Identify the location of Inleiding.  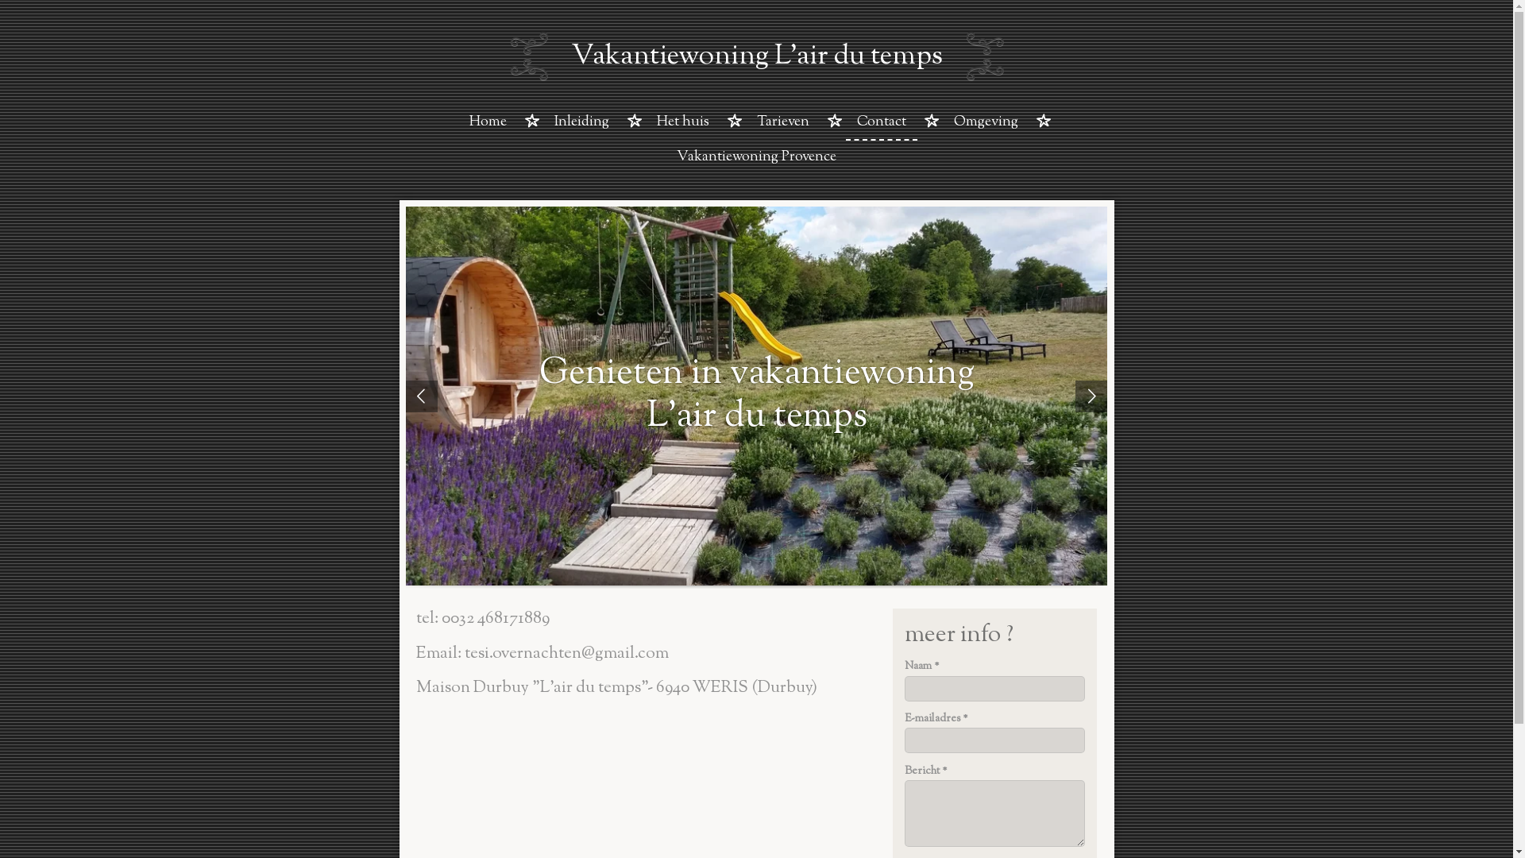
(581, 123).